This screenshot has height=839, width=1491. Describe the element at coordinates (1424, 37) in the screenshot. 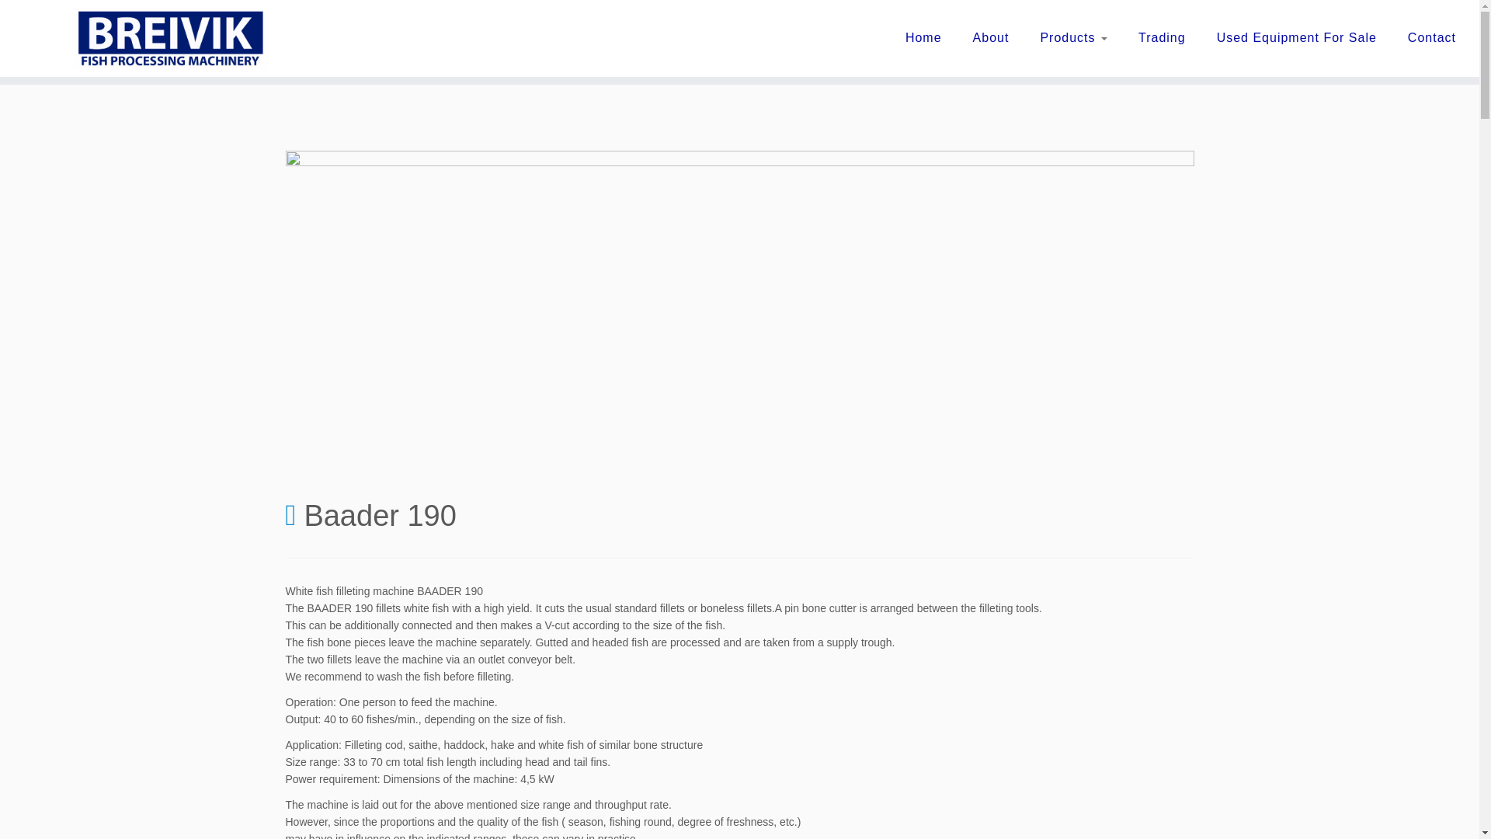

I see `Contact` at that location.